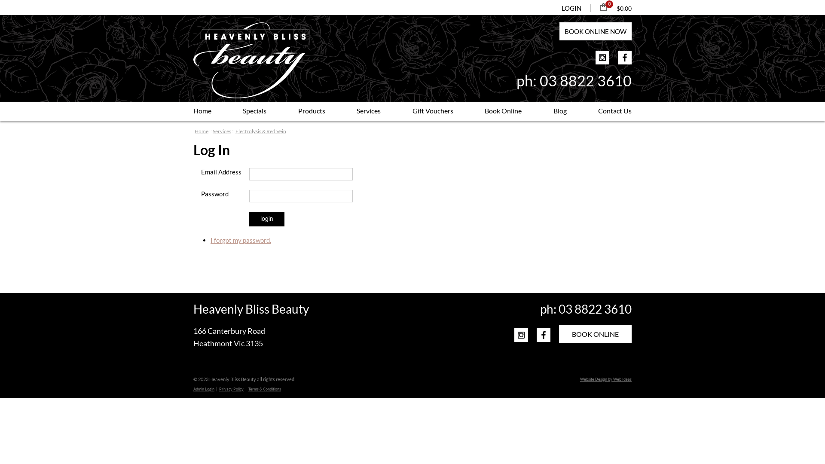  What do you see at coordinates (503, 112) in the screenshot?
I see `Book Online` at bounding box center [503, 112].